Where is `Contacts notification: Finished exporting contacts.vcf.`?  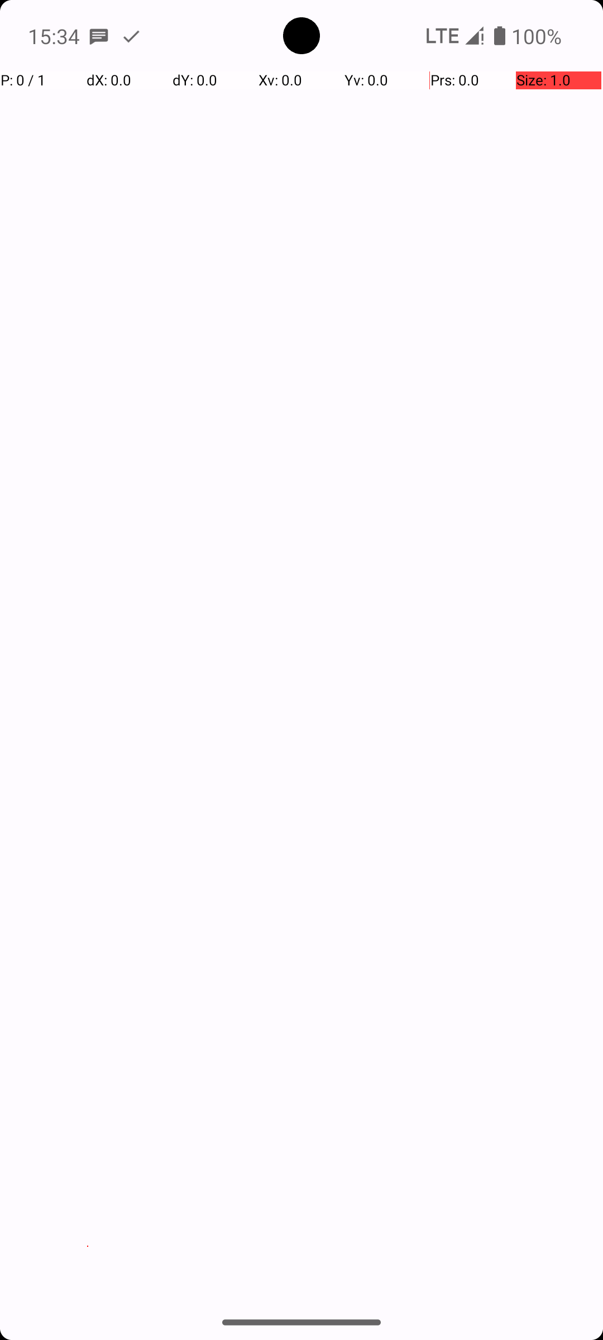 Contacts notification: Finished exporting contacts.vcf. is located at coordinates (131, 36).